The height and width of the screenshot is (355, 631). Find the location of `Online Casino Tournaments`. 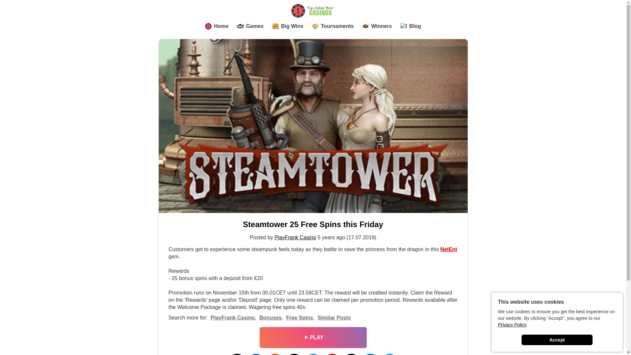

Online Casino Tournaments is located at coordinates (333, 26).